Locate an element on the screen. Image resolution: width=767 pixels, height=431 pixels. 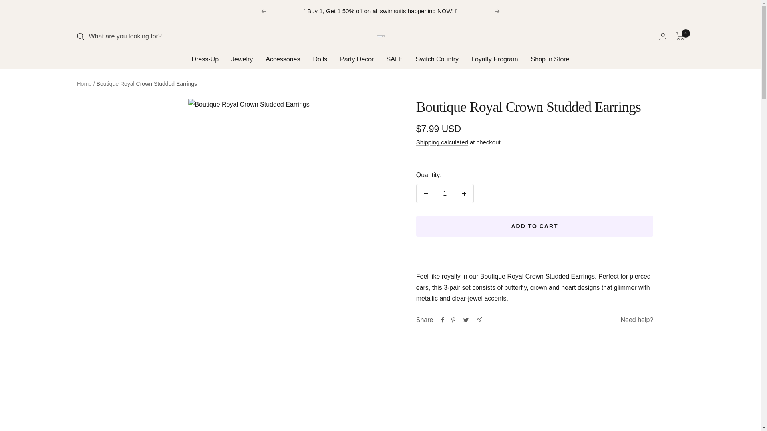
Jewelry is located at coordinates (242, 60).